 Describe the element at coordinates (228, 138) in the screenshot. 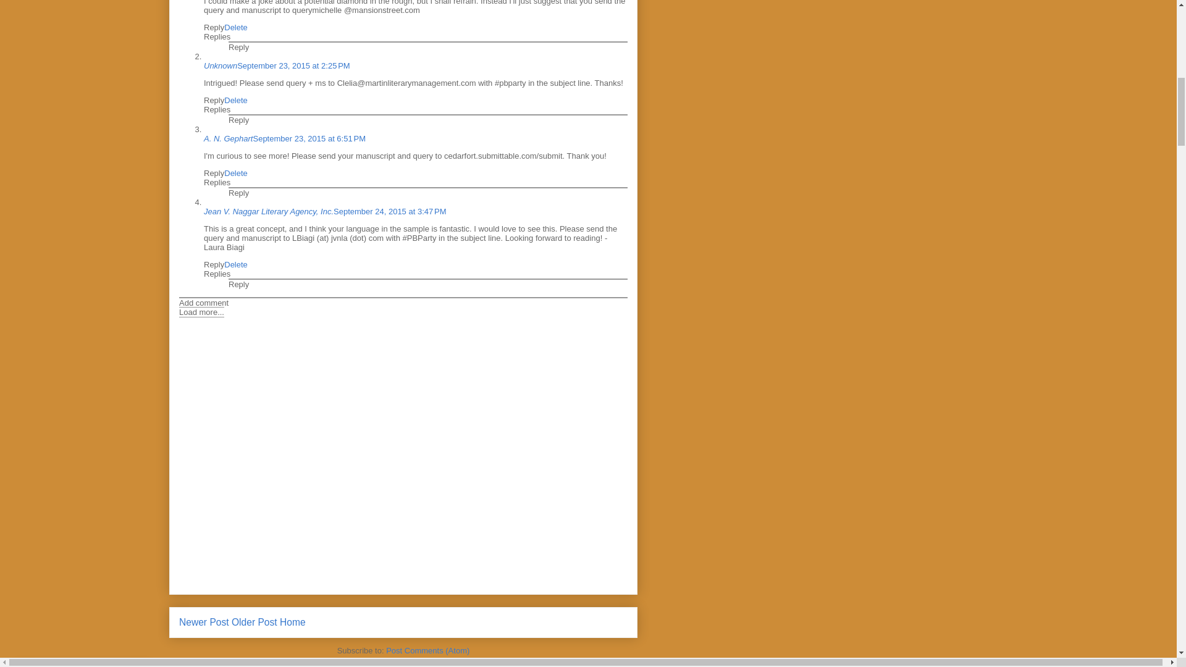

I see `A. N. Gephart` at that location.